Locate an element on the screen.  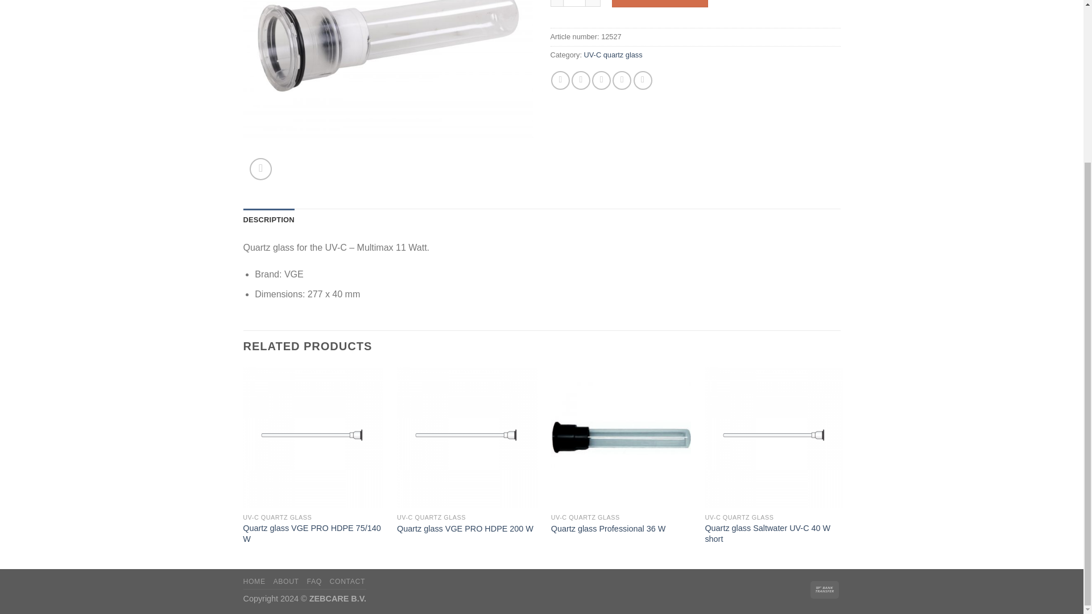
ADD TO QUOTE is located at coordinates (660, 3).